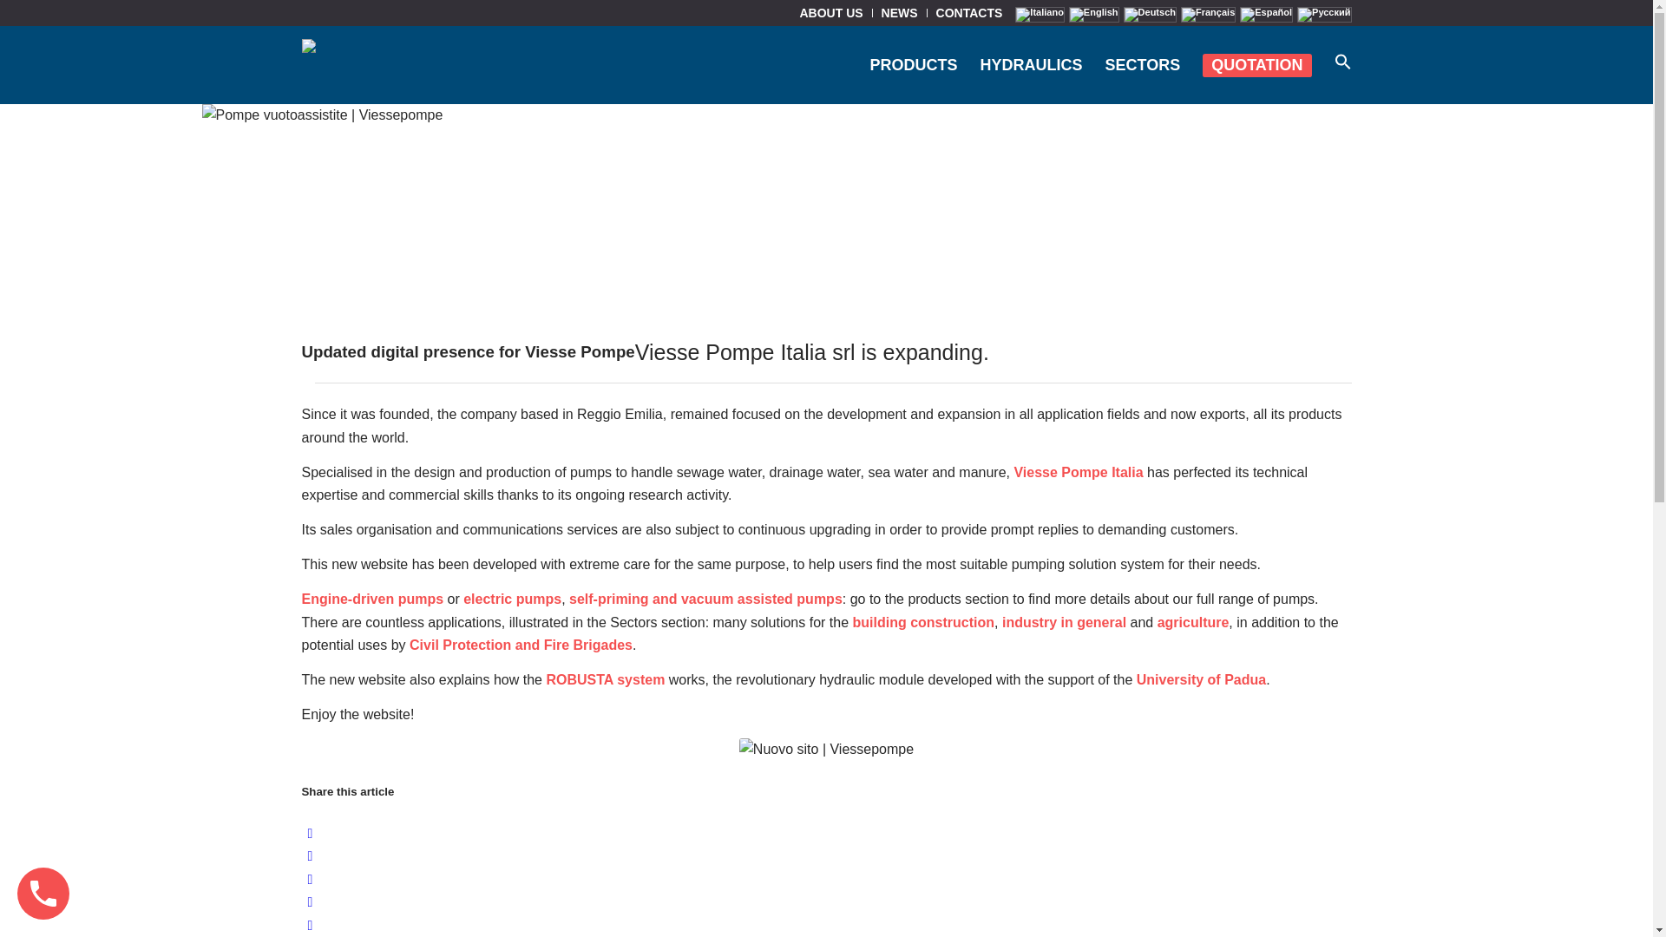 This screenshot has width=1666, height=937. Describe the element at coordinates (1040, 14) in the screenshot. I see `Italiano` at that location.